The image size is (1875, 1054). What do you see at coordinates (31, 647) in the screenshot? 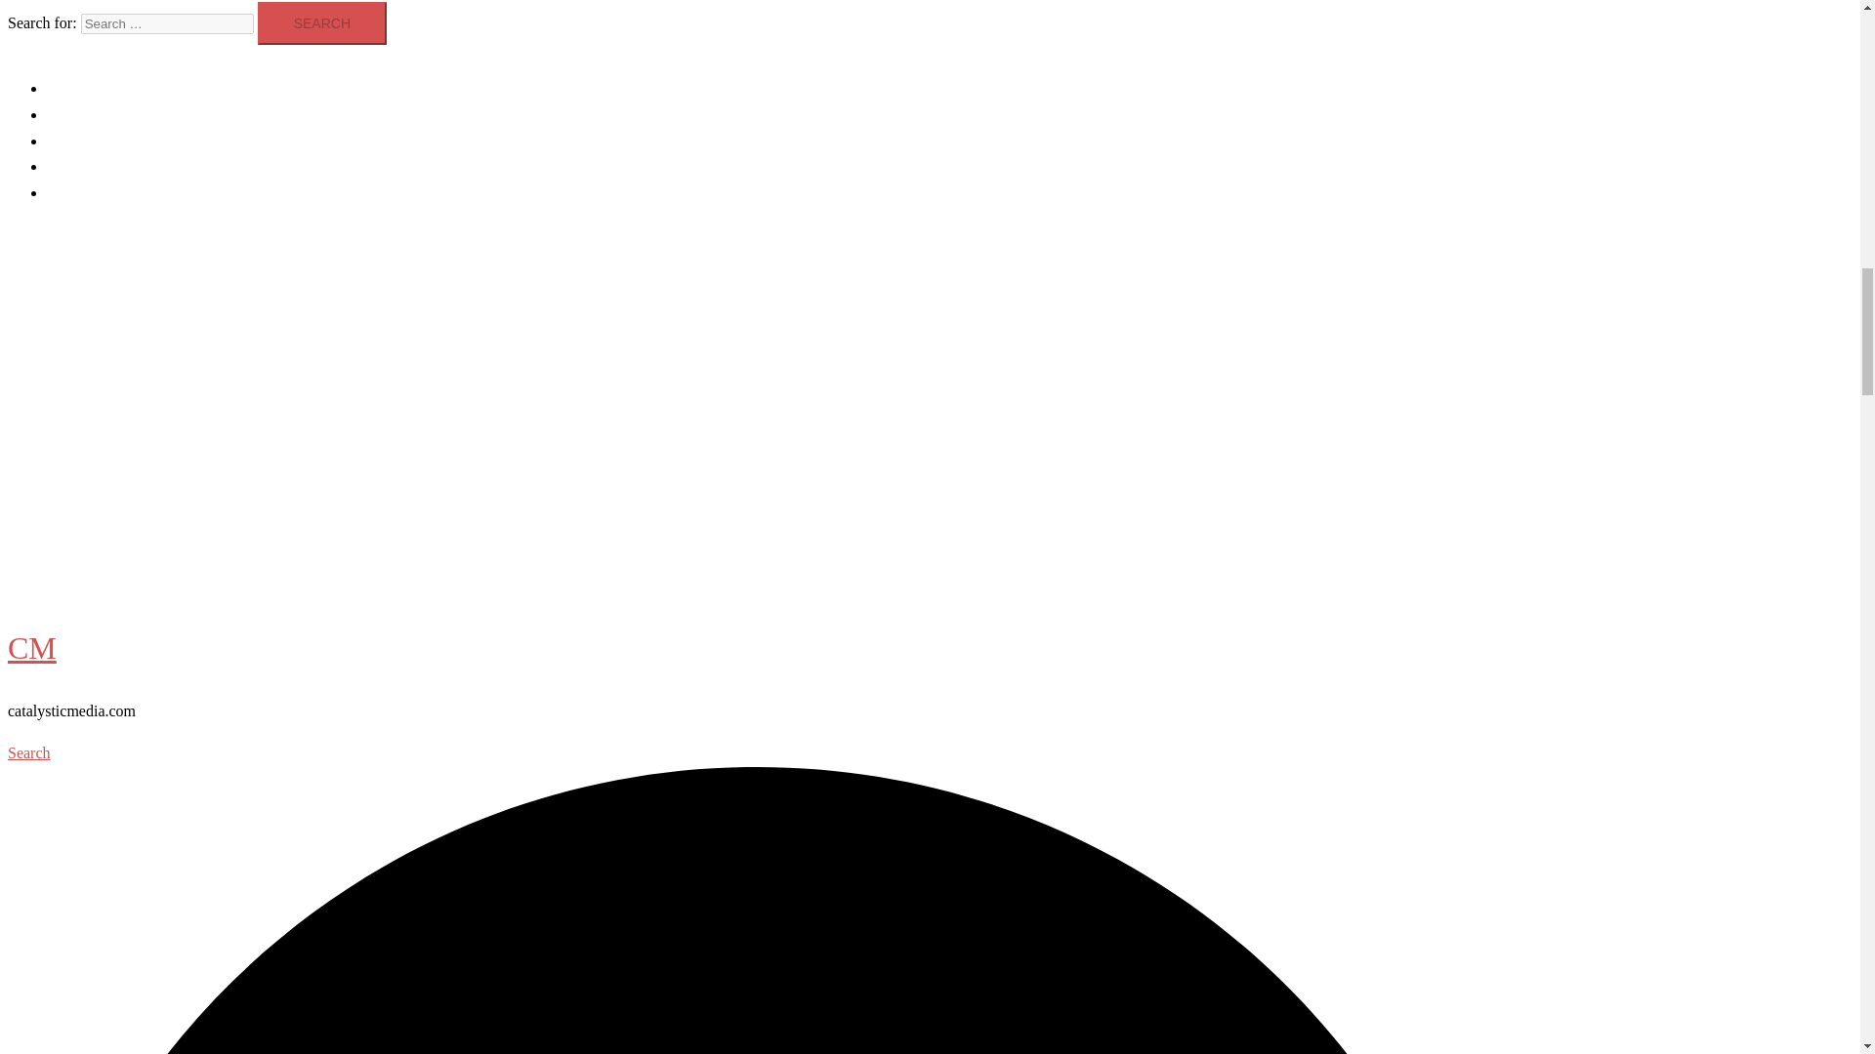
I see `CM` at bounding box center [31, 647].